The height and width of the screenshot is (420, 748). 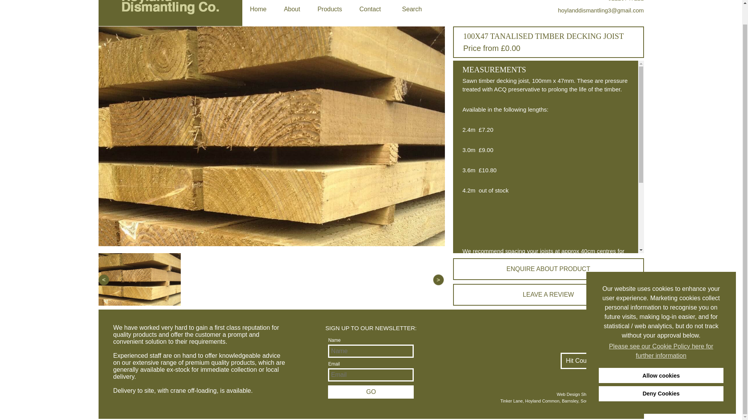 I want to click on Patrice Newel Post, so click(x=489, y=334).